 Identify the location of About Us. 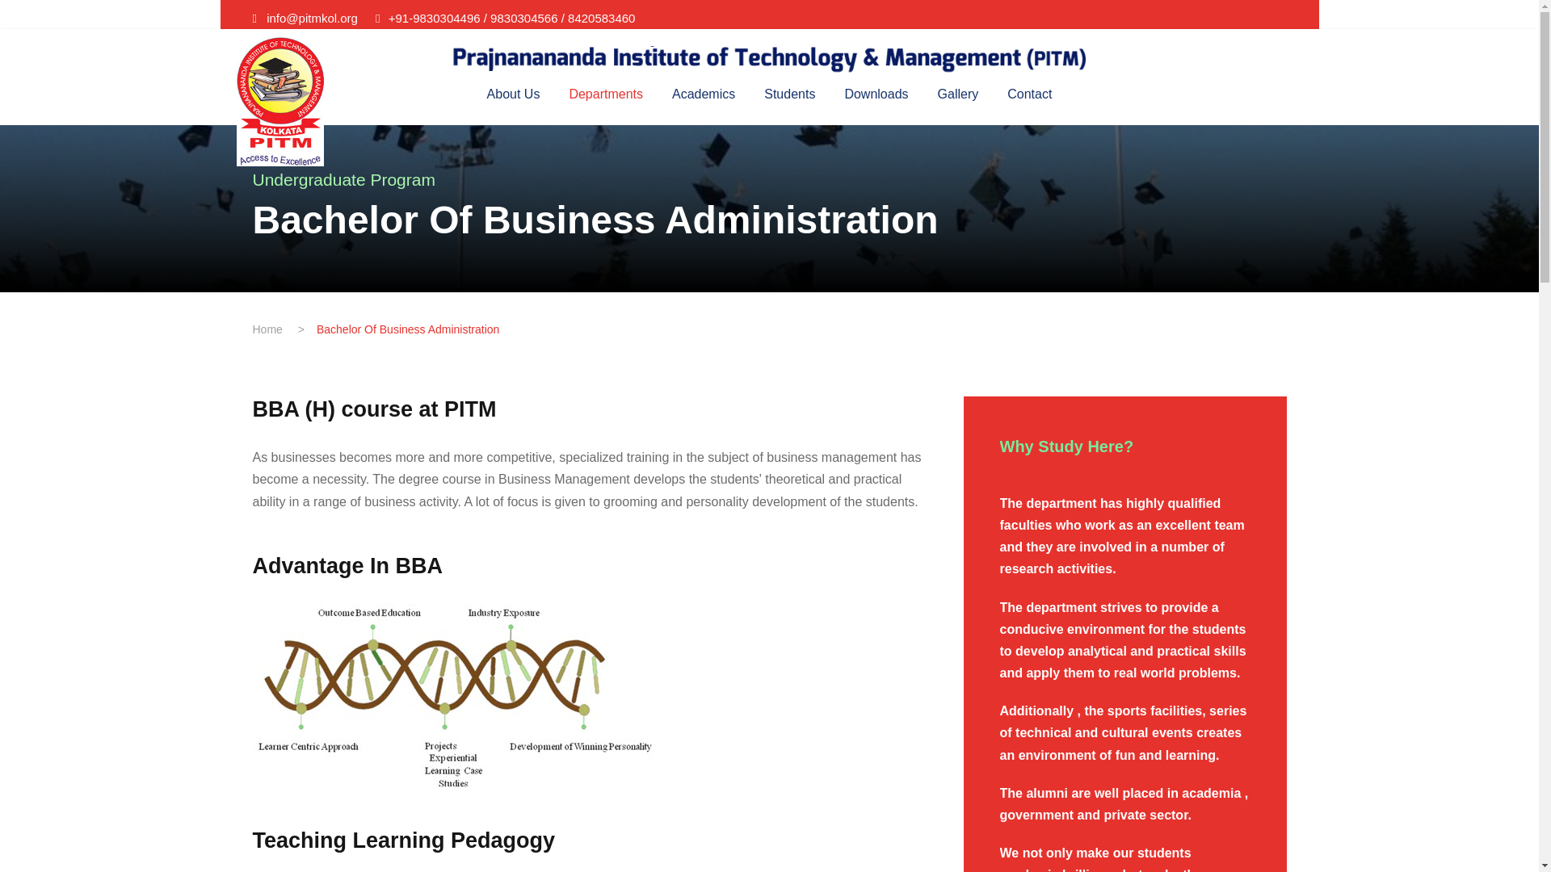
(513, 103).